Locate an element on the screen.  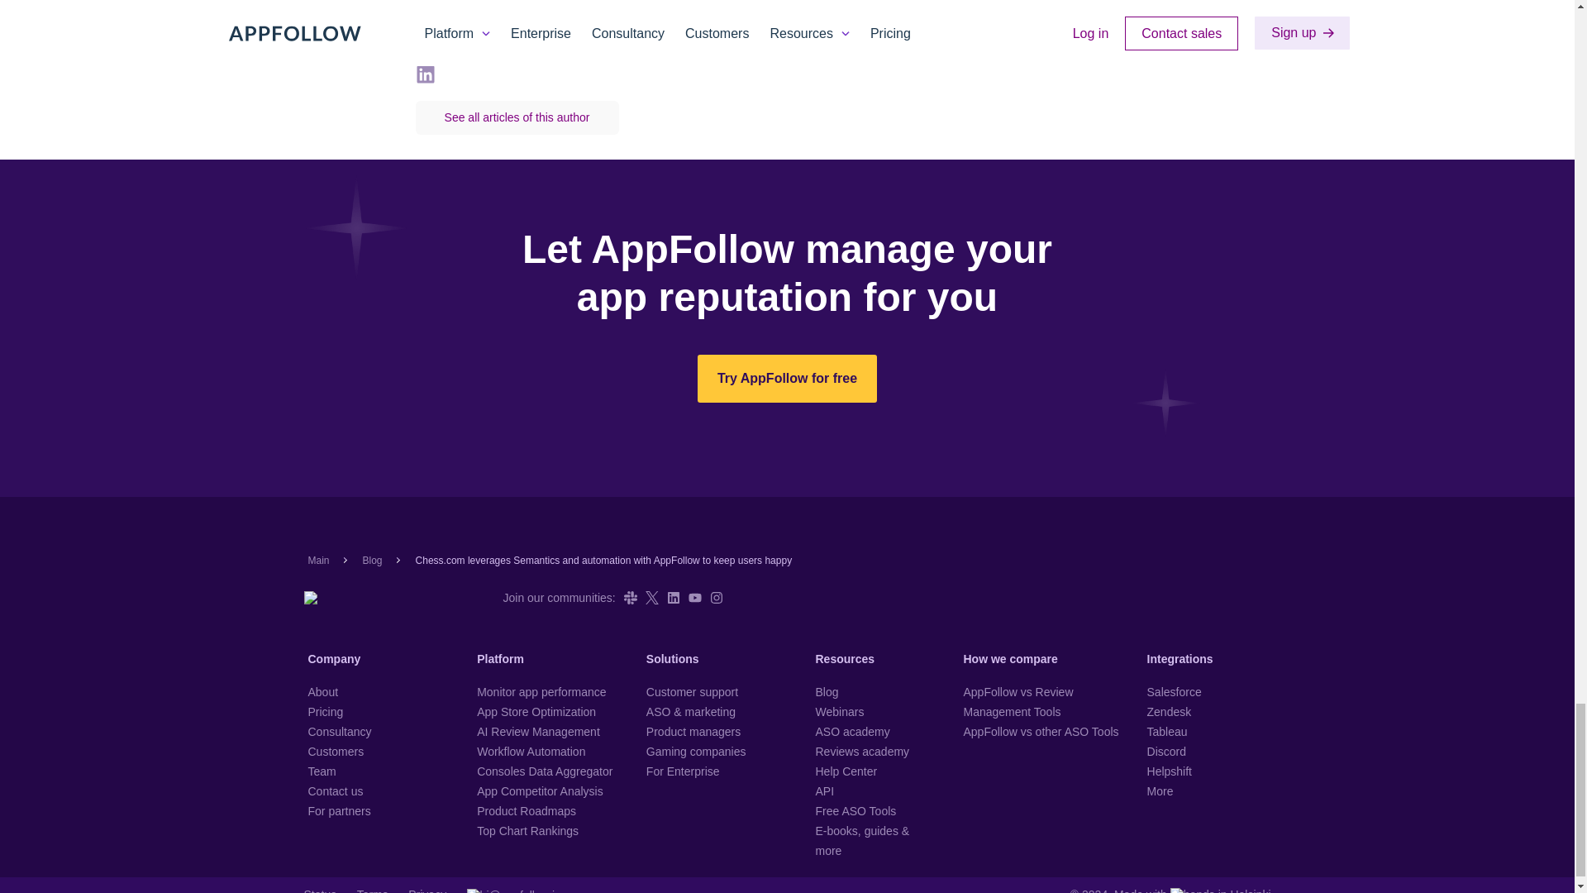
Slack is located at coordinates (630, 597).